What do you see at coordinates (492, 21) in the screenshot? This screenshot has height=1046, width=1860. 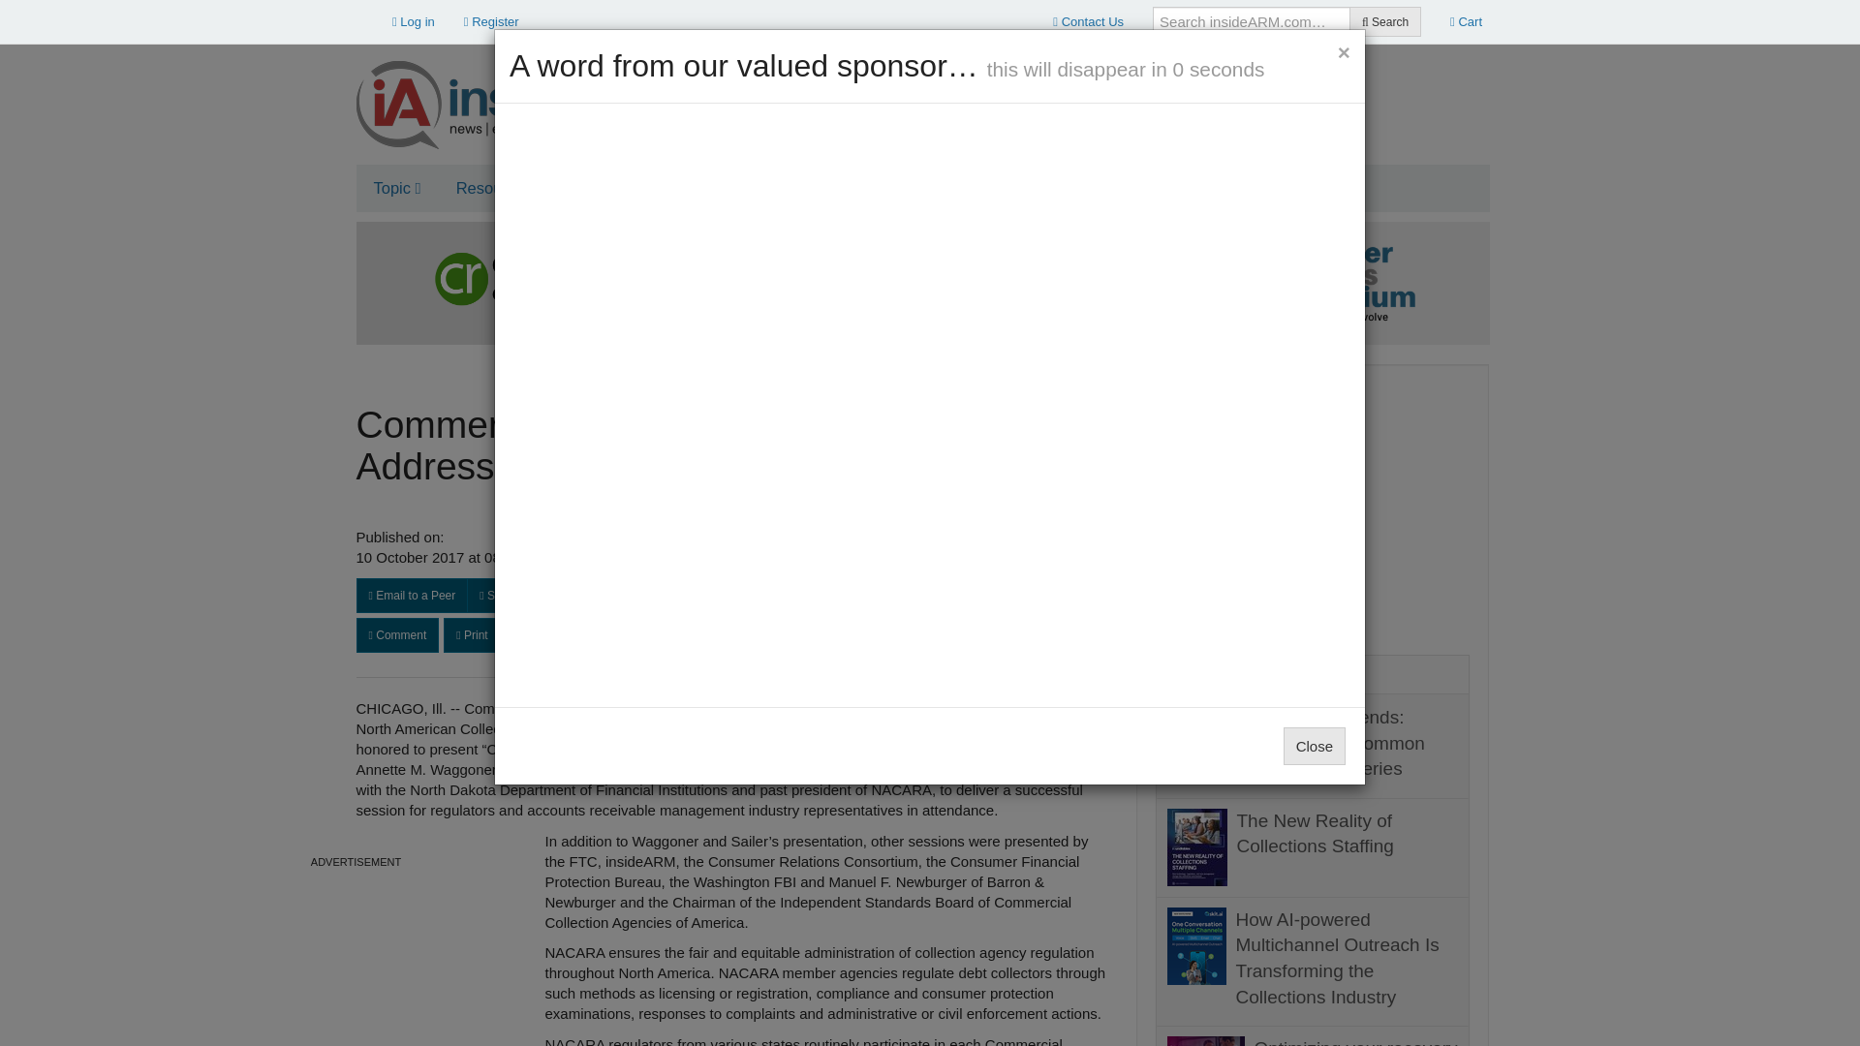 I see `Register` at bounding box center [492, 21].